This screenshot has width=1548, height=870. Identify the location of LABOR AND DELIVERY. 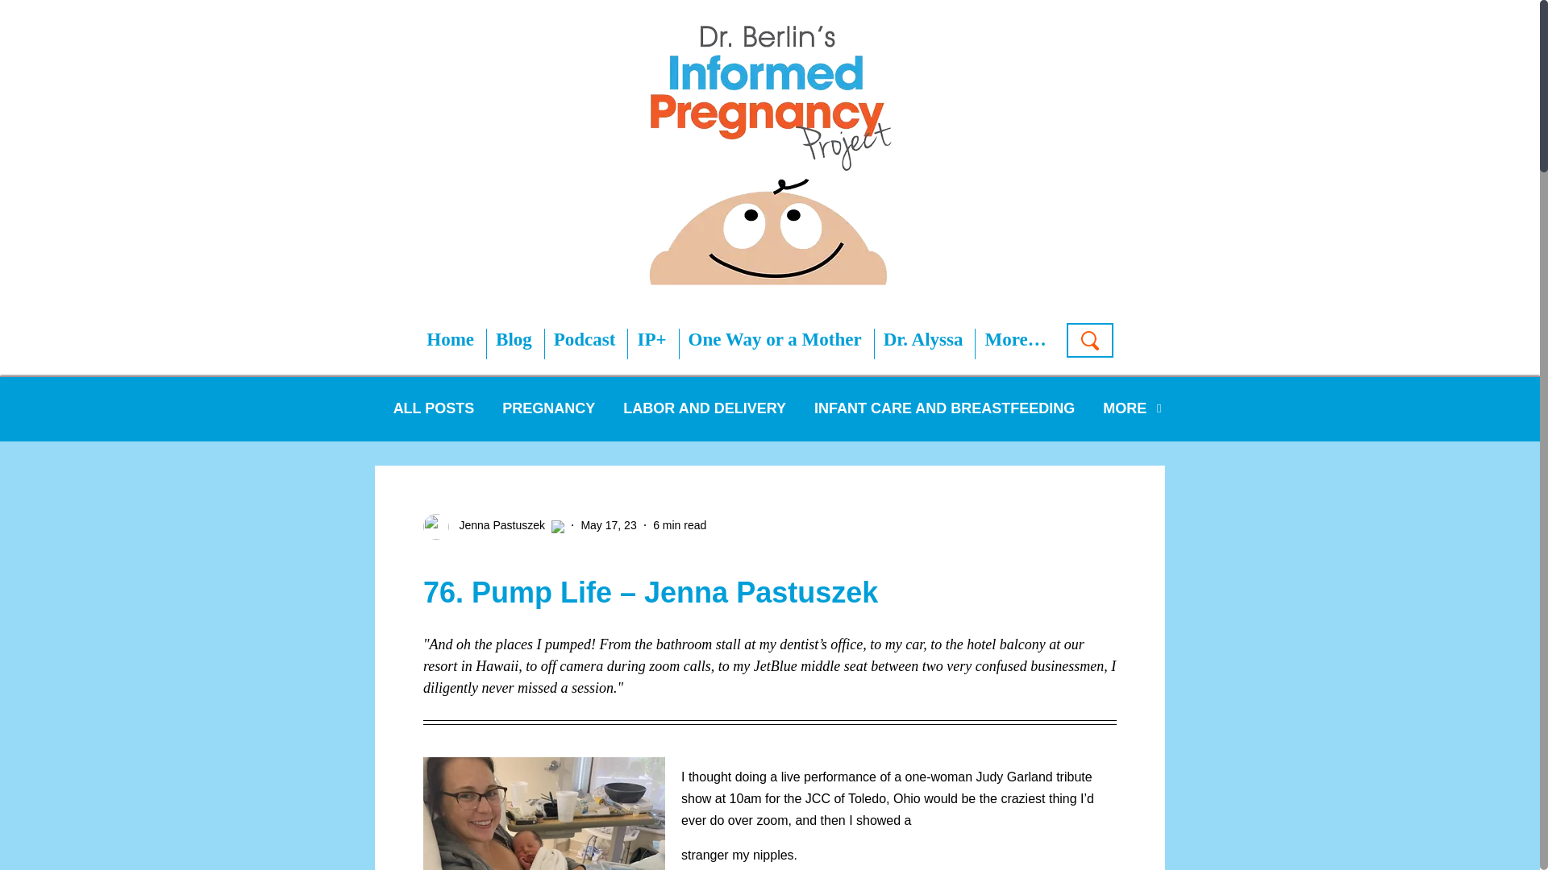
(705, 420).